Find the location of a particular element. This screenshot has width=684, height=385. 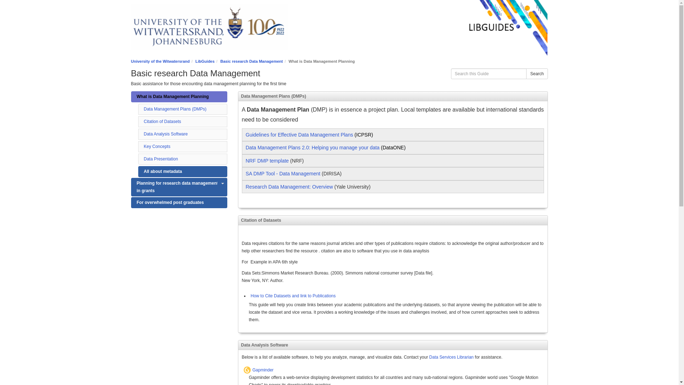

Toggle Dropdown is located at coordinates (222, 183).